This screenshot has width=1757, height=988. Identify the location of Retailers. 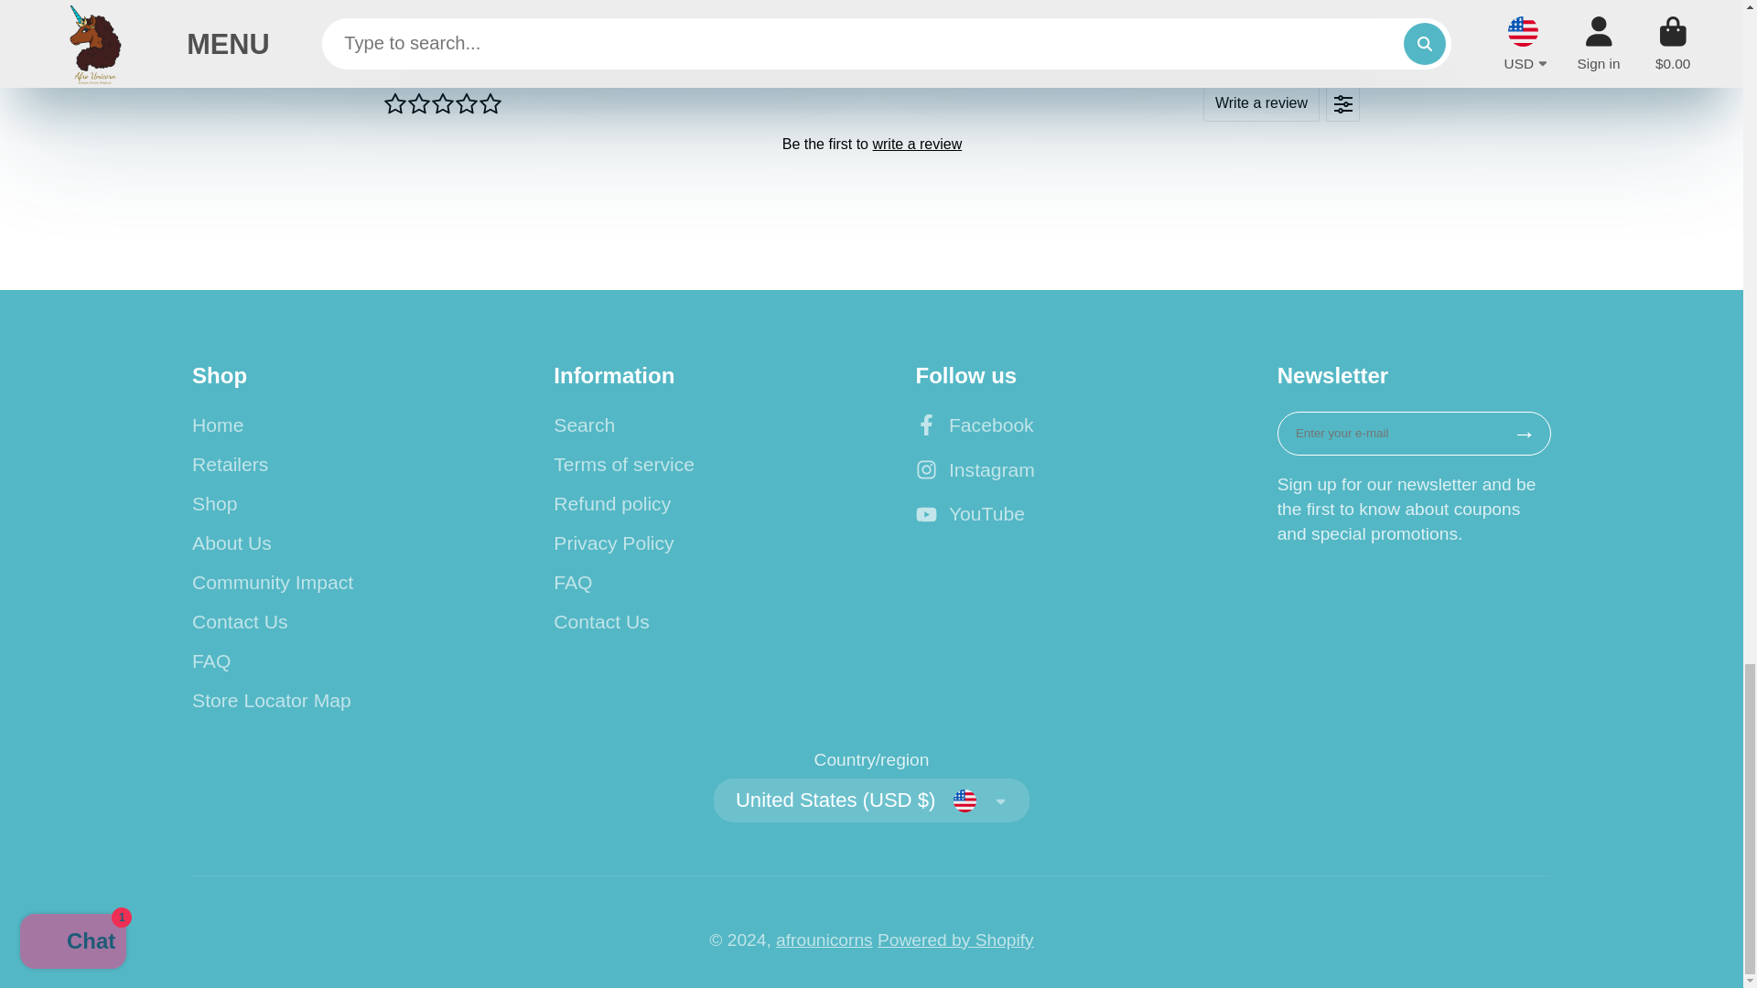
(328, 464).